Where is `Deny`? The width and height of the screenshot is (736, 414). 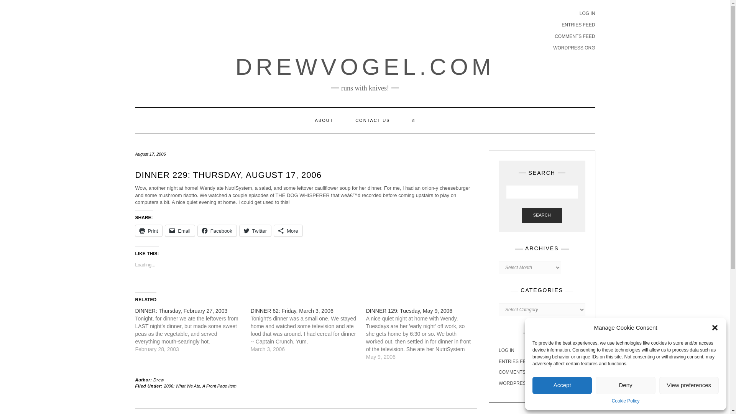 Deny is located at coordinates (625, 385).